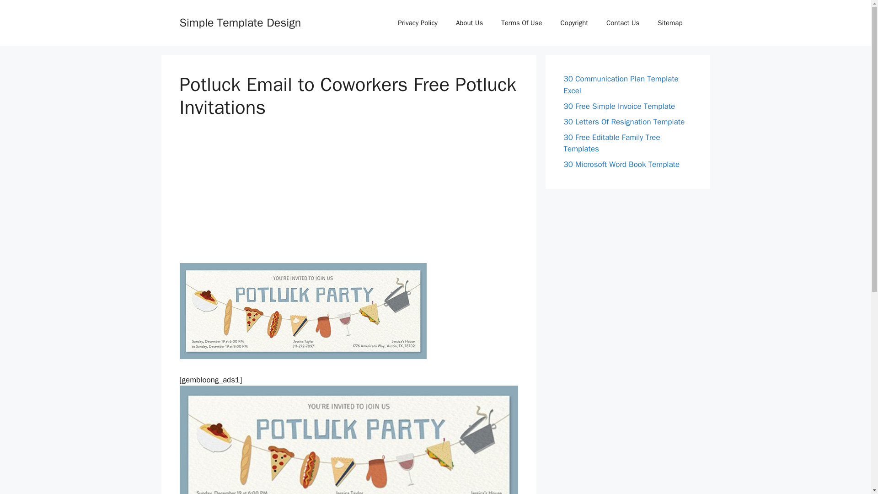 Image resolution: width=878 pixels, height=494 pixels. Describe the element at coordinates (469, 23) in the screenshot. I see `About Us` at that location.